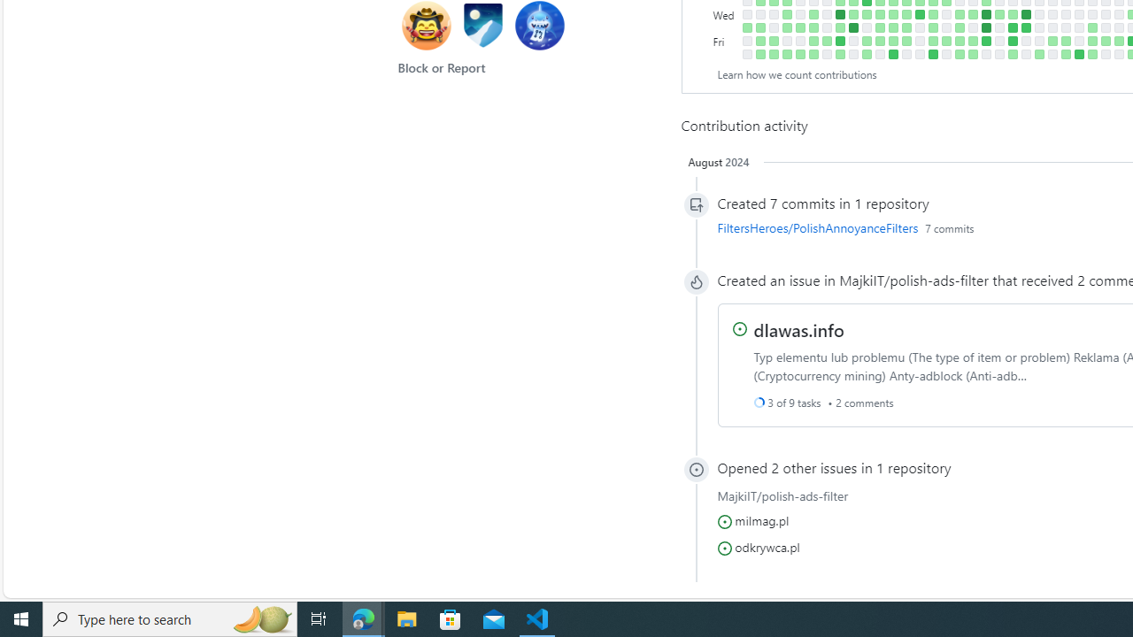  What do you see at coordinates (813, 14) in the screenshot?
I see `1 contribution on September 27th.` at bounding box center [813, 14].